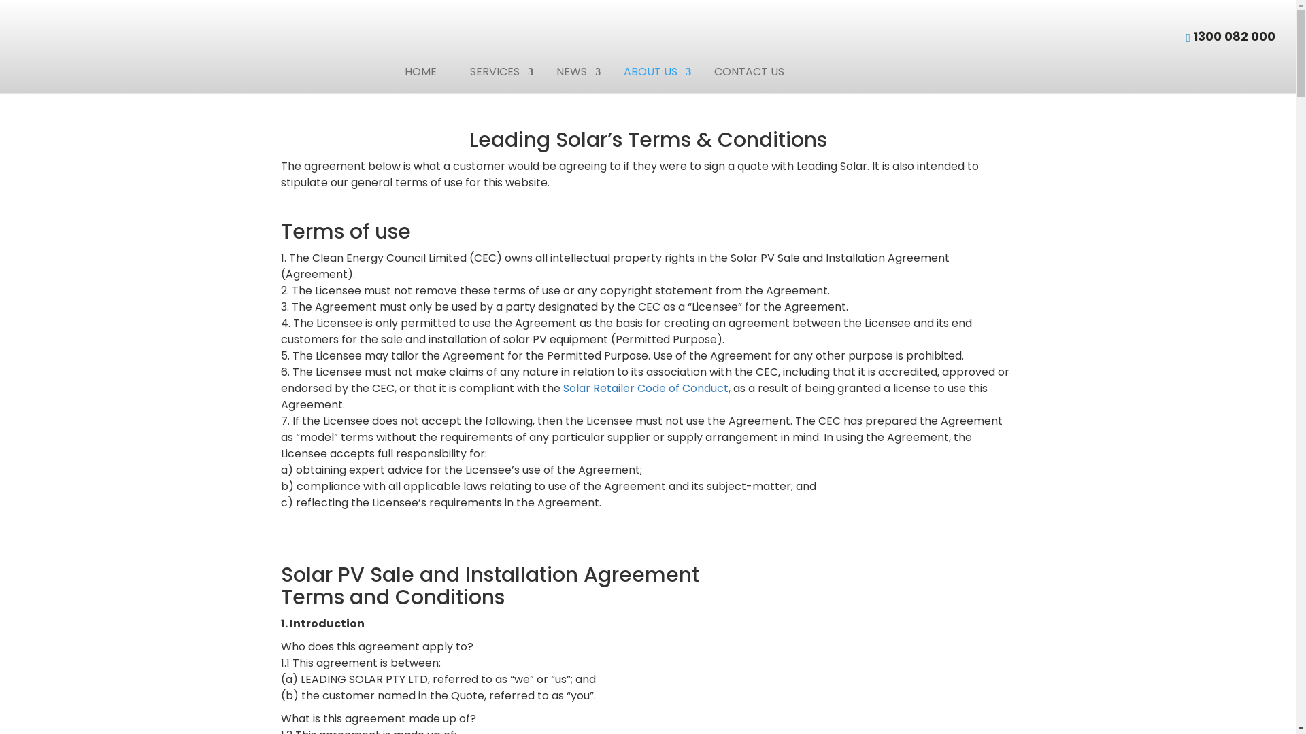 Image resolution: width=1306 pixels, height=734 pixels. What do you see at coordinates (646, 389) in the screenshot?
I see `Solar Retailer Code of Conduct` at bounding box center [646, 389].